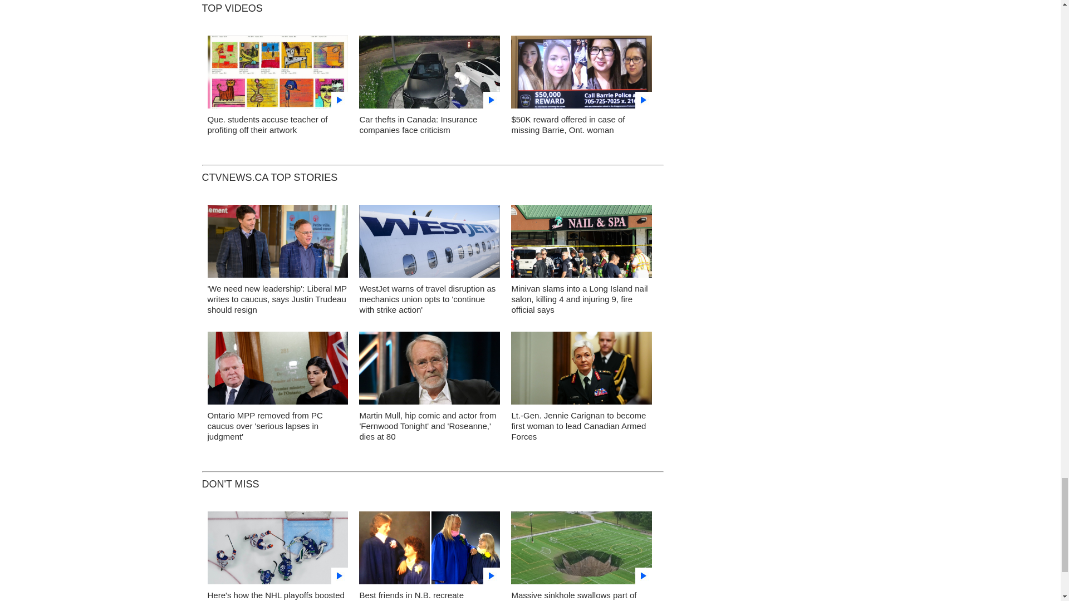  What do you see at coordinates (277, 551) in the screenshot?
I see `CTV National News: Canada's playoff boost` at bounding box center [277, 551].